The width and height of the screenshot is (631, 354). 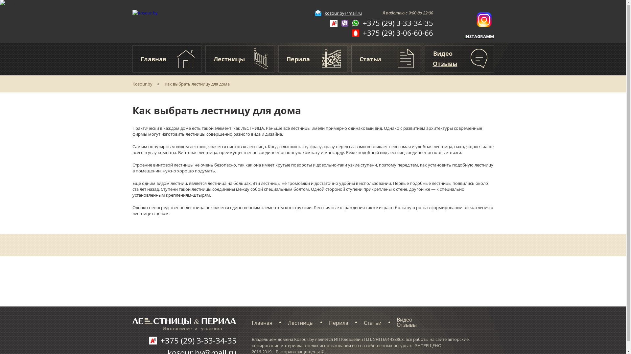 I want to click on +375 (29) 3-33-34-35, so click(x=381, y=24).